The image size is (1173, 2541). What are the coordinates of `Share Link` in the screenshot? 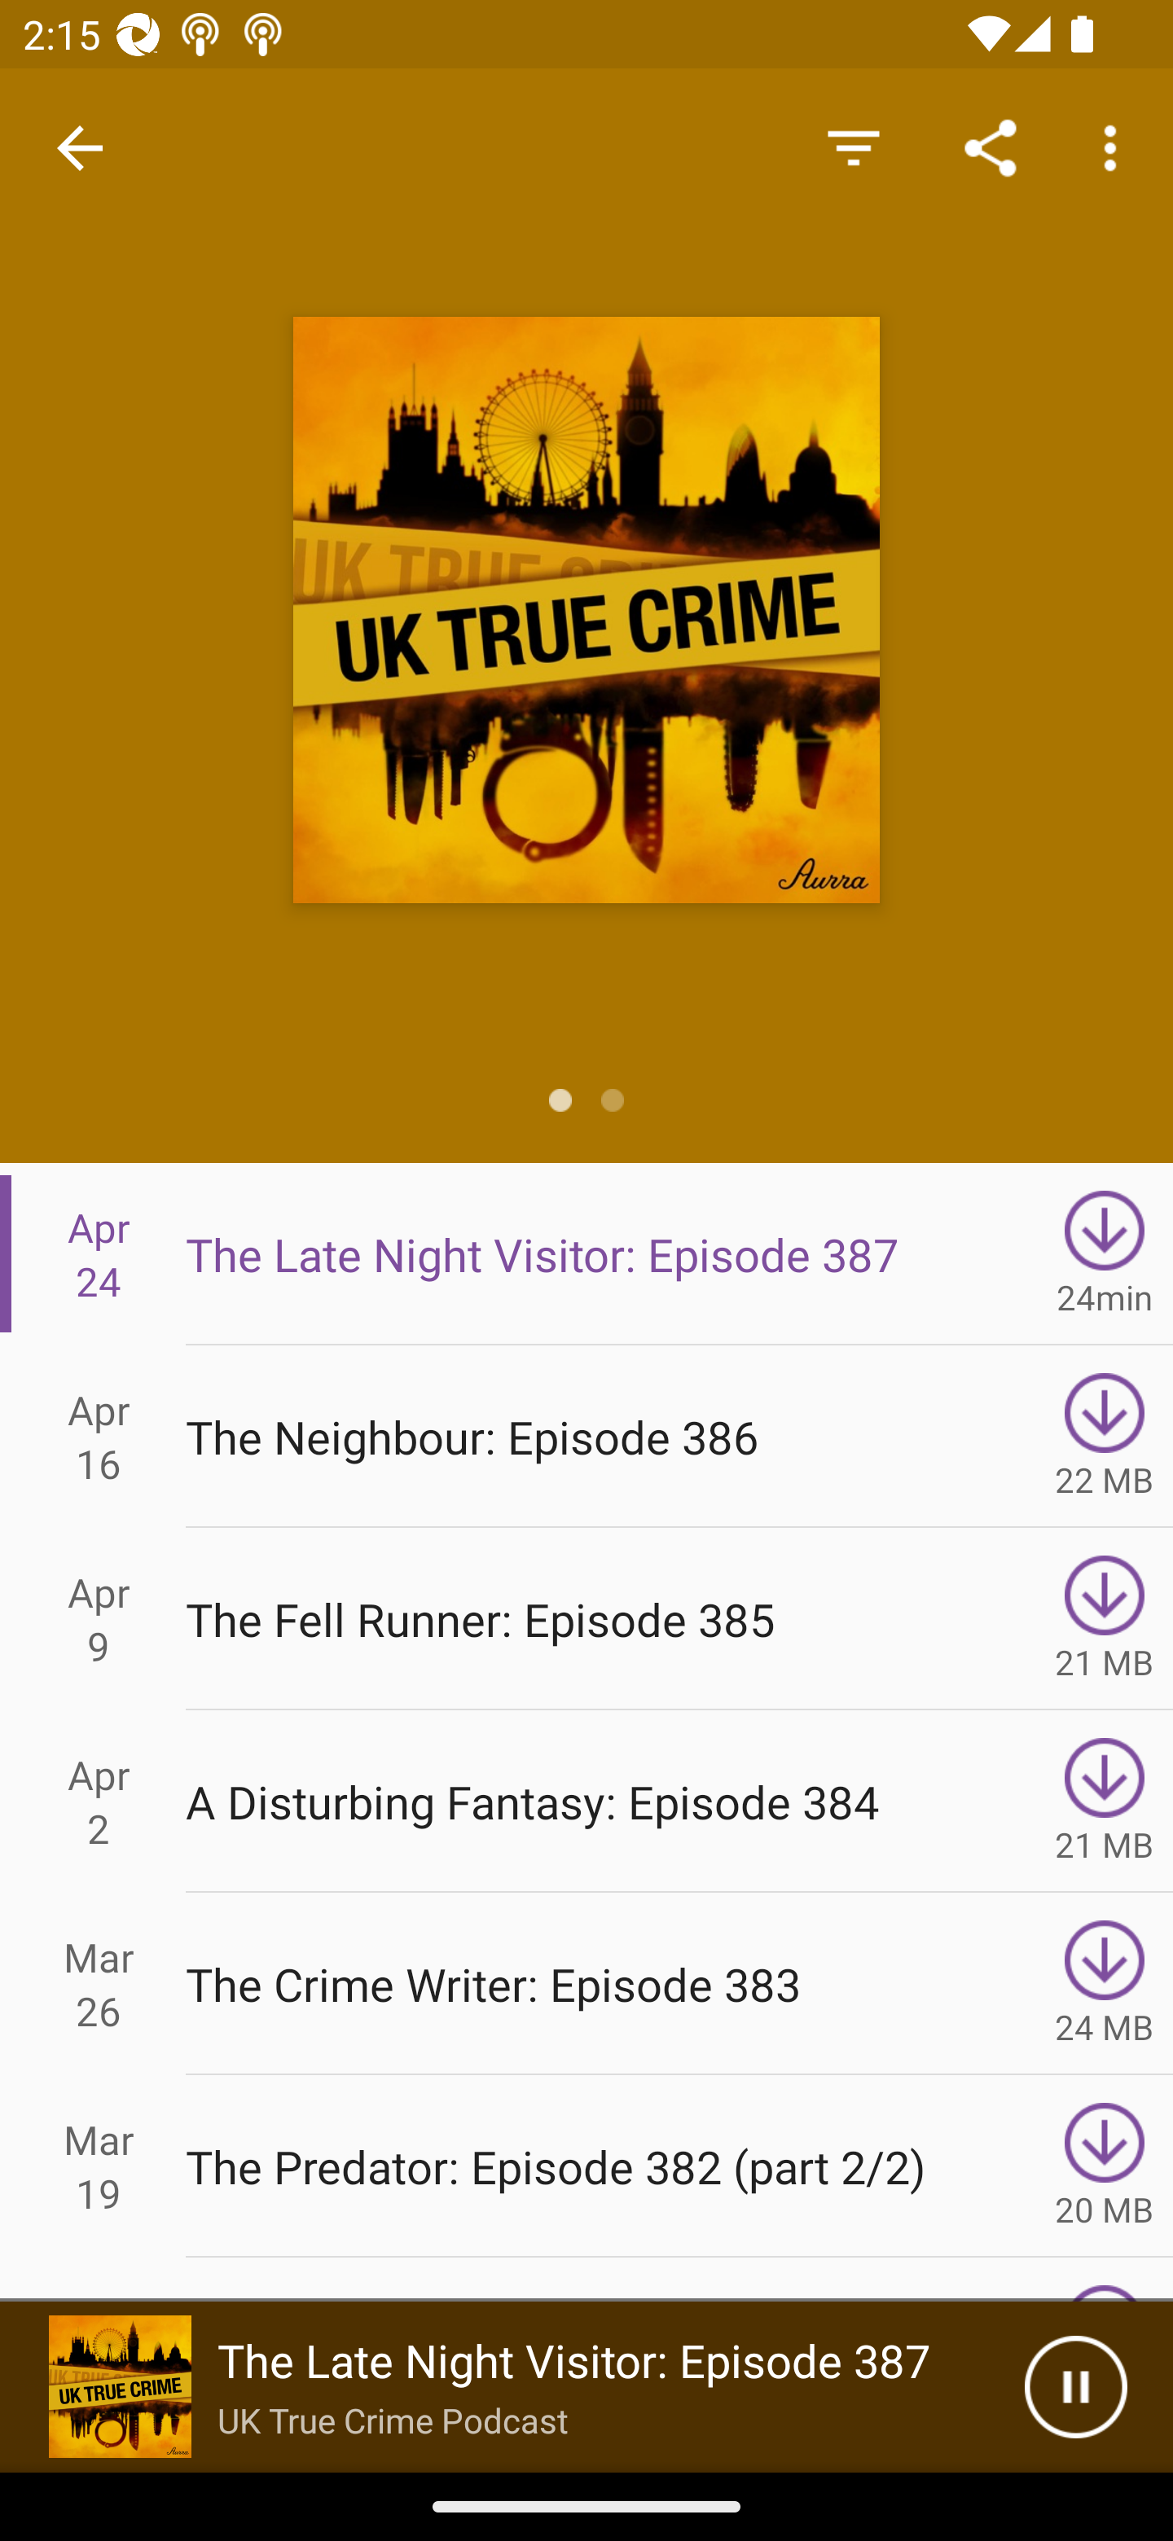 It's located at (991, 147).